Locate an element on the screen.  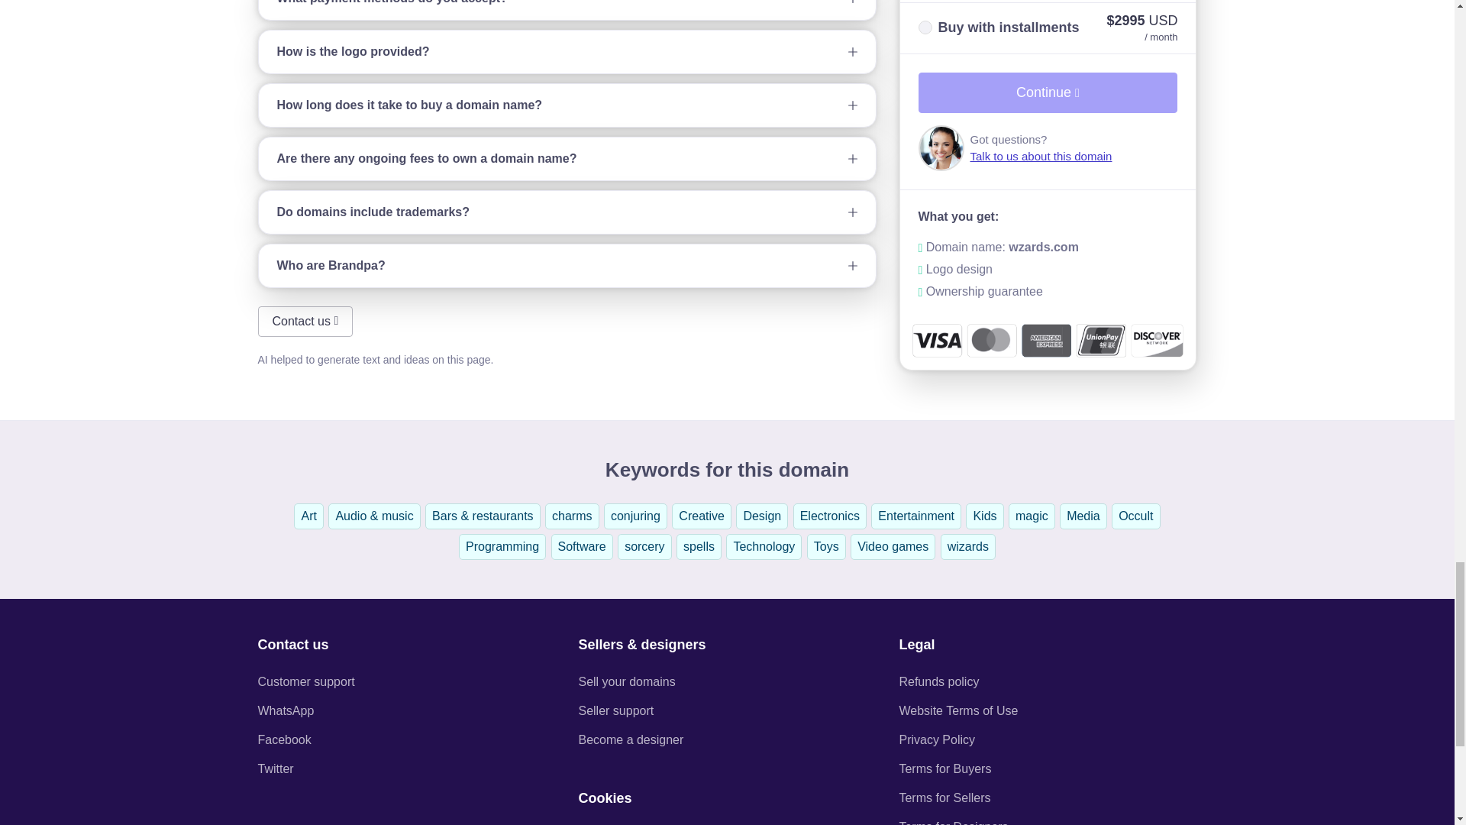
What payment methods do you accept? is located at coordinates (567, 9).